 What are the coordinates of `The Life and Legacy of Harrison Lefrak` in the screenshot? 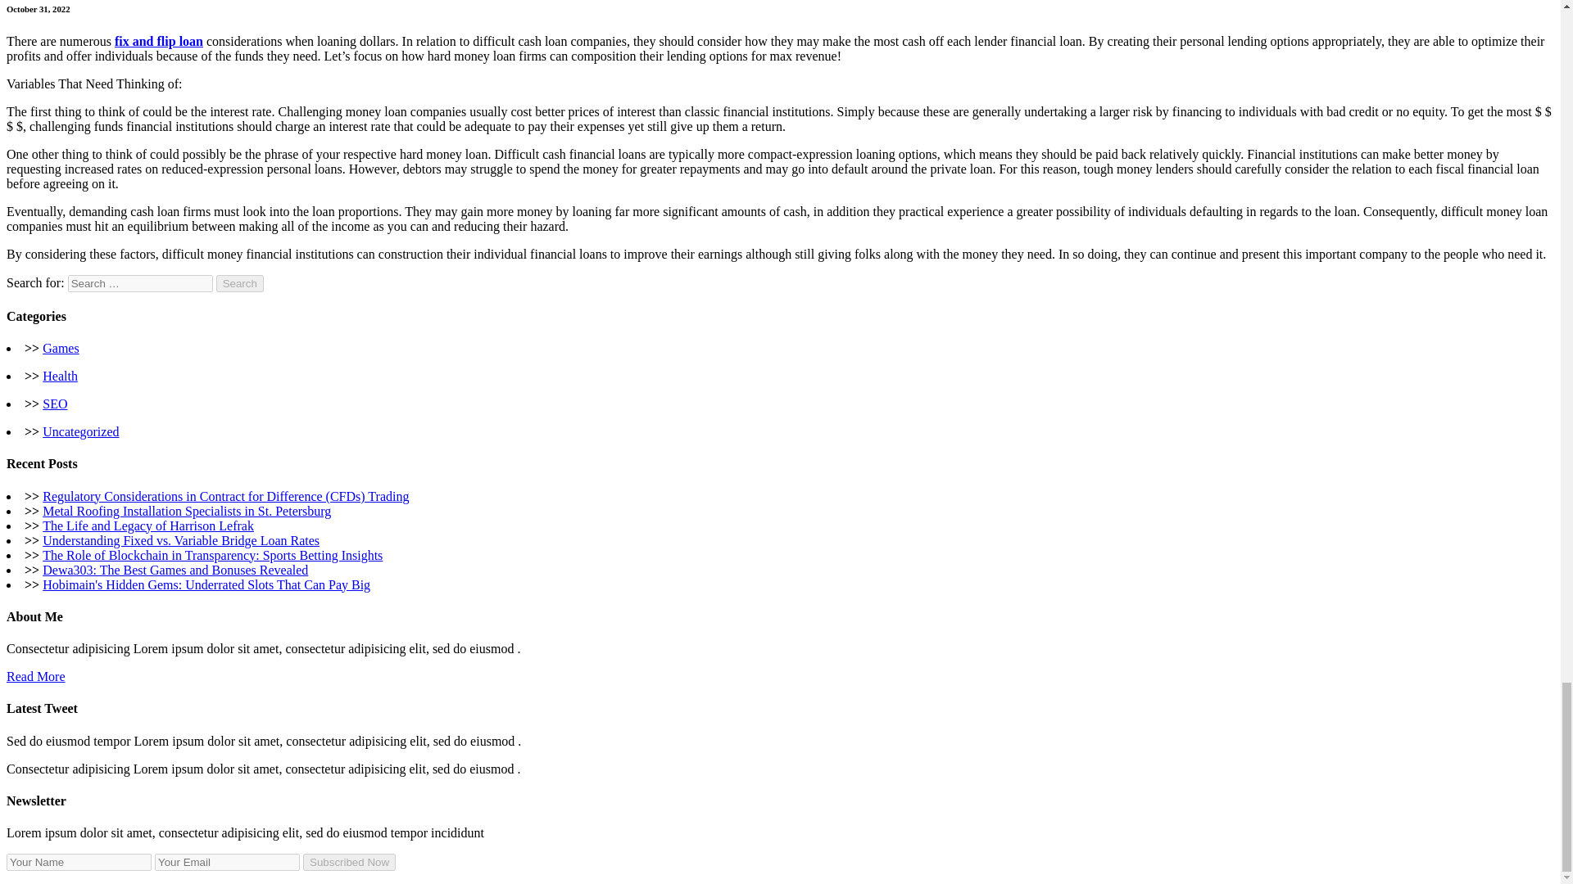 It's located at (147, 525).